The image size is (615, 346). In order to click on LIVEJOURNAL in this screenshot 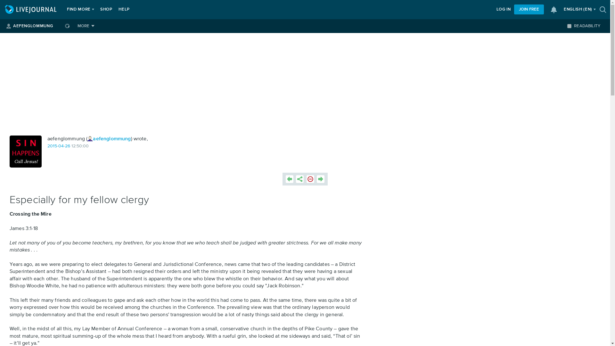, I will do `click(31, 10)`.